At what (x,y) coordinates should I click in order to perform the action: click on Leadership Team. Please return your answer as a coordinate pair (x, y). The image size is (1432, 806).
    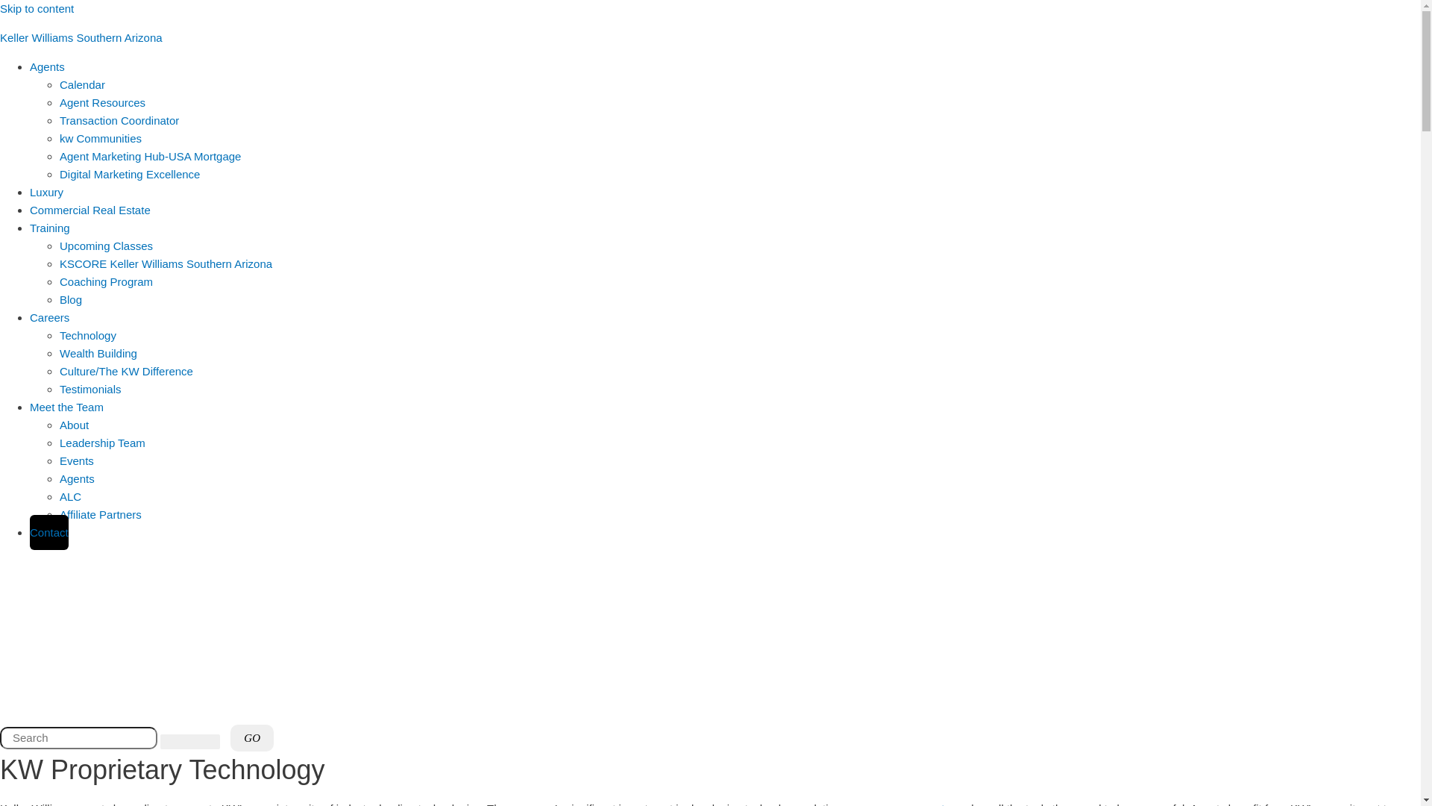
    Looking at the image, I should click on (103, 443).